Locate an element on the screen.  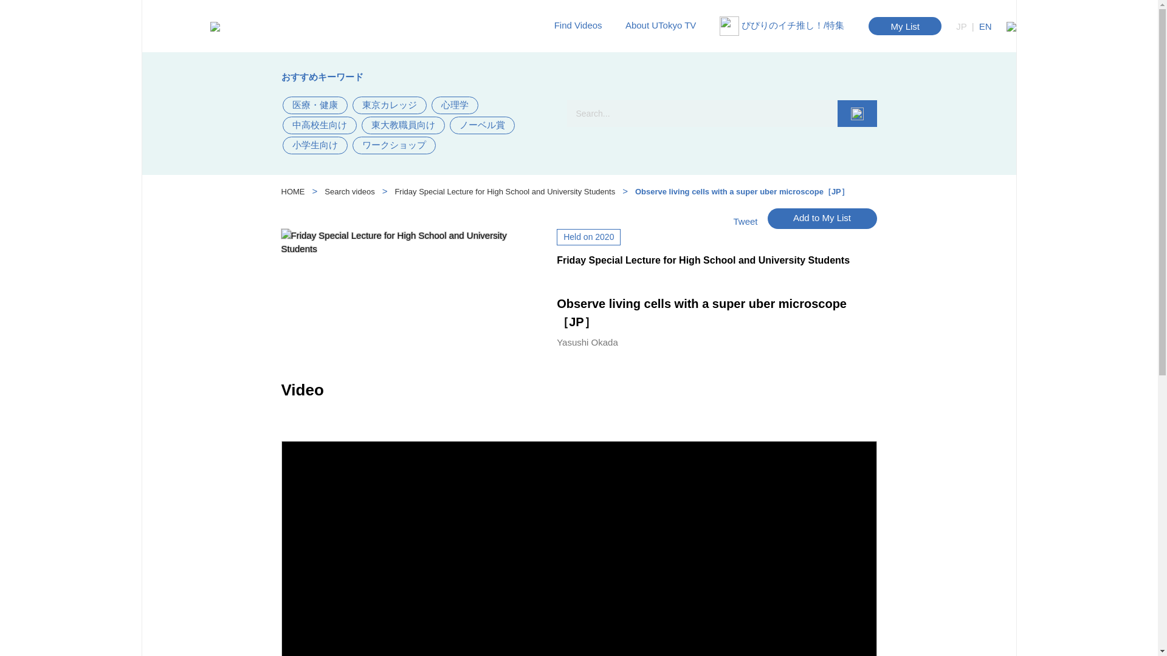
About UTokyo TV is located at coordinates (665, 25).